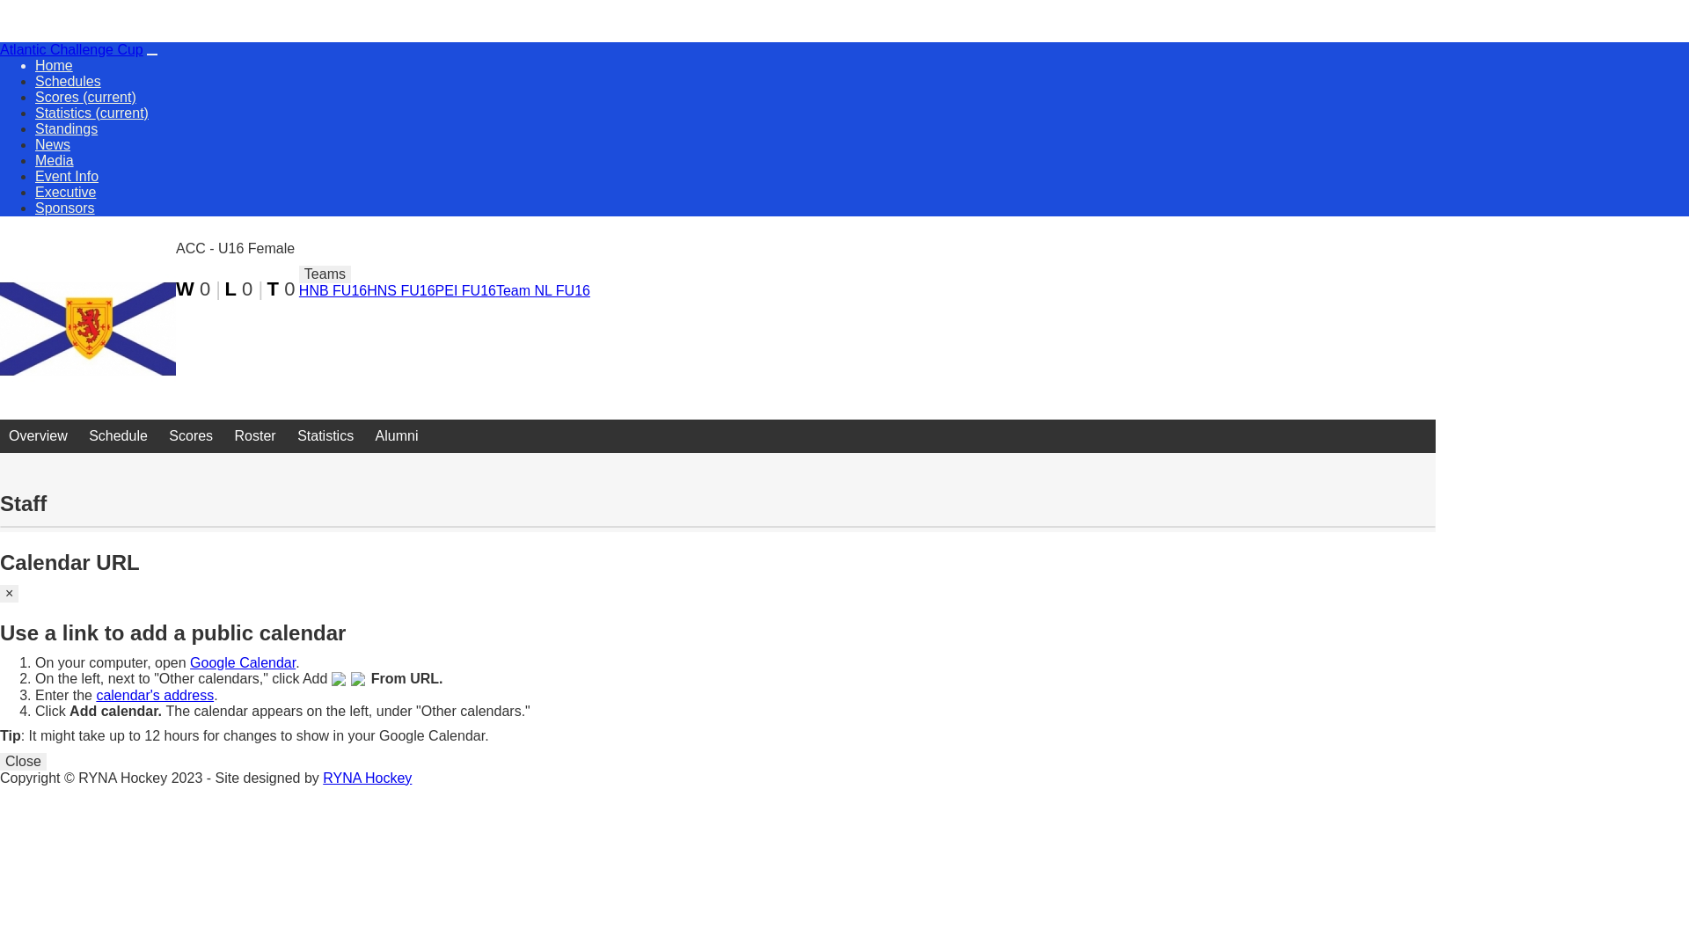  I want to click on Statistics (current), so click(91, 113).